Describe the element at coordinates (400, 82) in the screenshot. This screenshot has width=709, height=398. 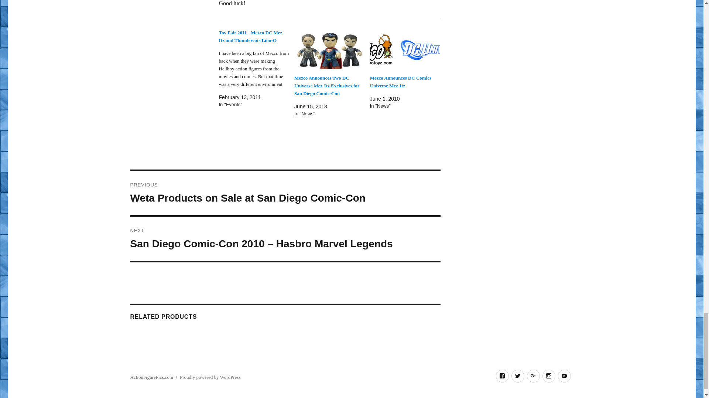
I see `Mezco Announces DC Comics Universe Mez-Itz` at that location.